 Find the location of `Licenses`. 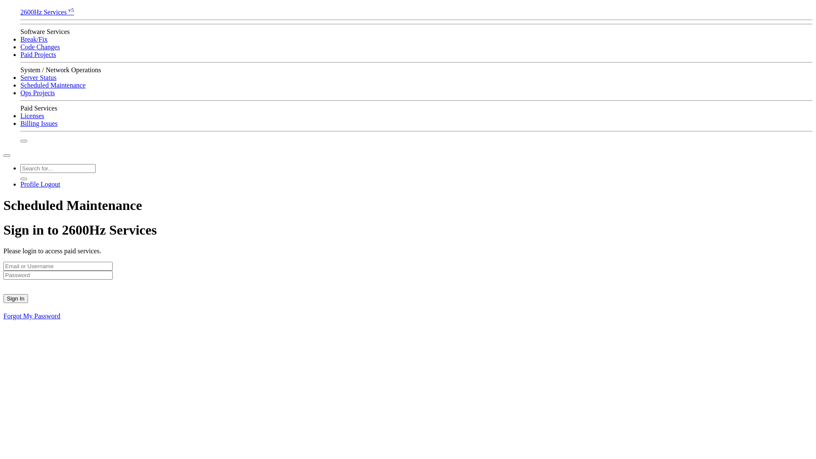

Licenses is located at coordinates (32, 116).